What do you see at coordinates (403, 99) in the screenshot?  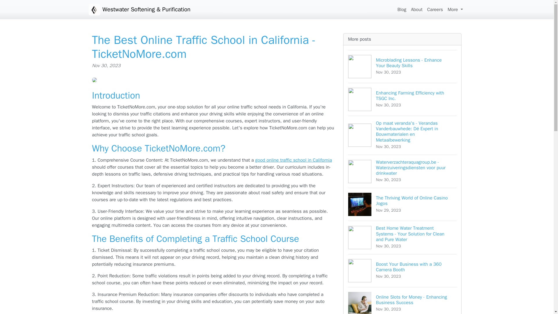 I see `good online traffic school in California` at bounding box center [403, 99].